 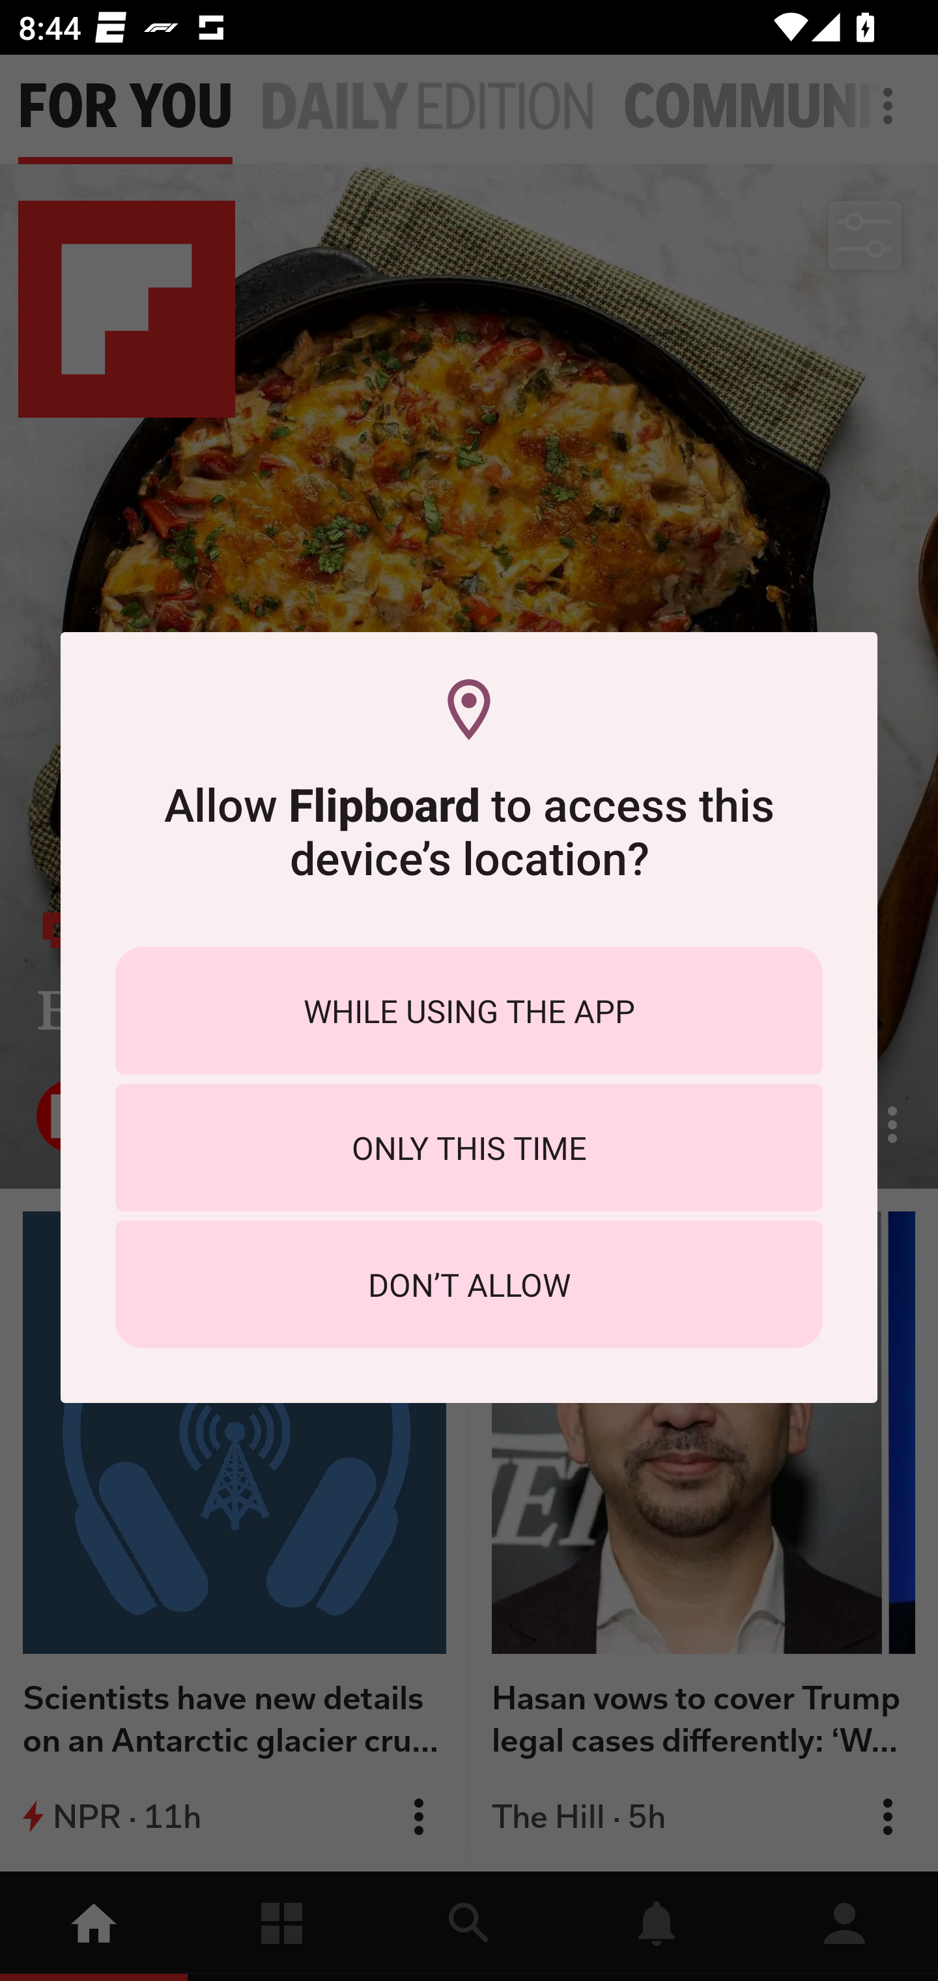 What do you see at coordinates (469, 1284) in the screenshot?
I see `DON’T ALLOW` at bounding box center [469, 1284].